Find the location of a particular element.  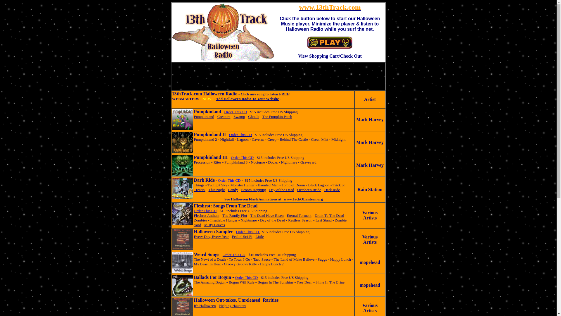

Order This CD is located at coordinates (236, 112).